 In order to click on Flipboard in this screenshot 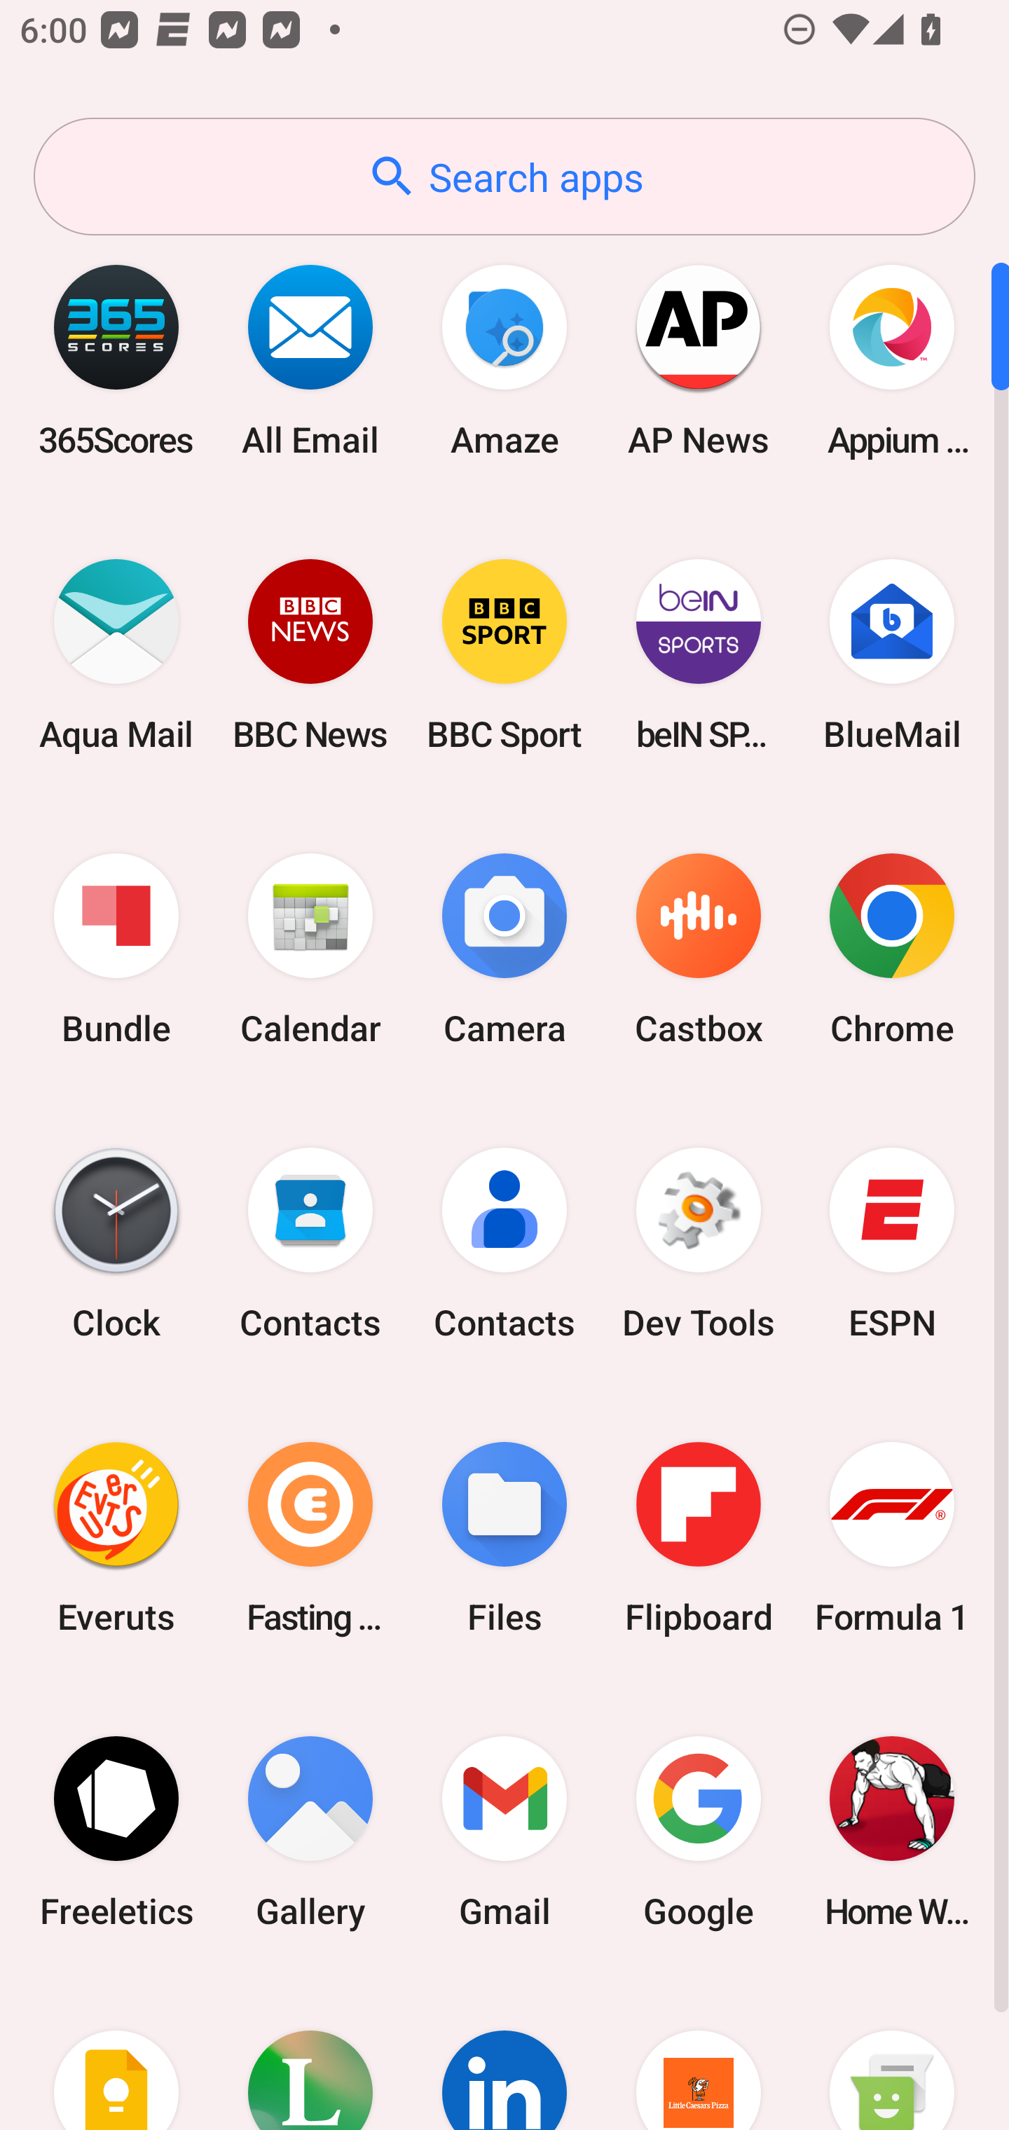, I will do `click(698, 1537)`.